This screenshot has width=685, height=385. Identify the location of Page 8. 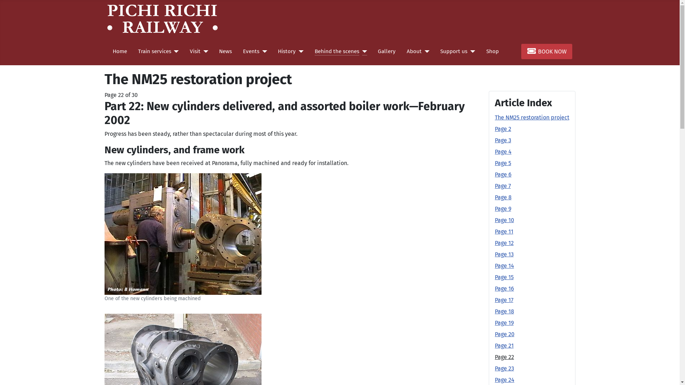
(503, 197).